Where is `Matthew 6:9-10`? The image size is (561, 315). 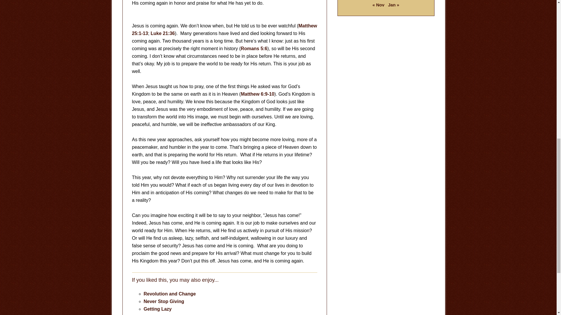
Matthew 6:9-10 is located at coordinates (257, 94).